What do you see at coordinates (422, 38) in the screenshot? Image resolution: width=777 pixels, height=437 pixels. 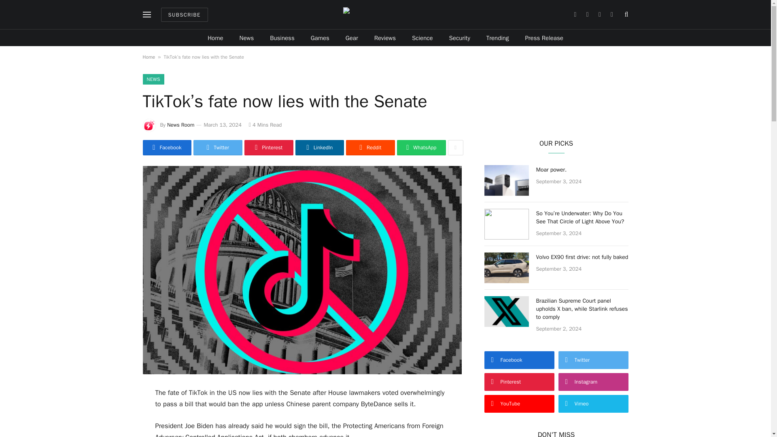 I see `Science` at bounding box center [422, 38].